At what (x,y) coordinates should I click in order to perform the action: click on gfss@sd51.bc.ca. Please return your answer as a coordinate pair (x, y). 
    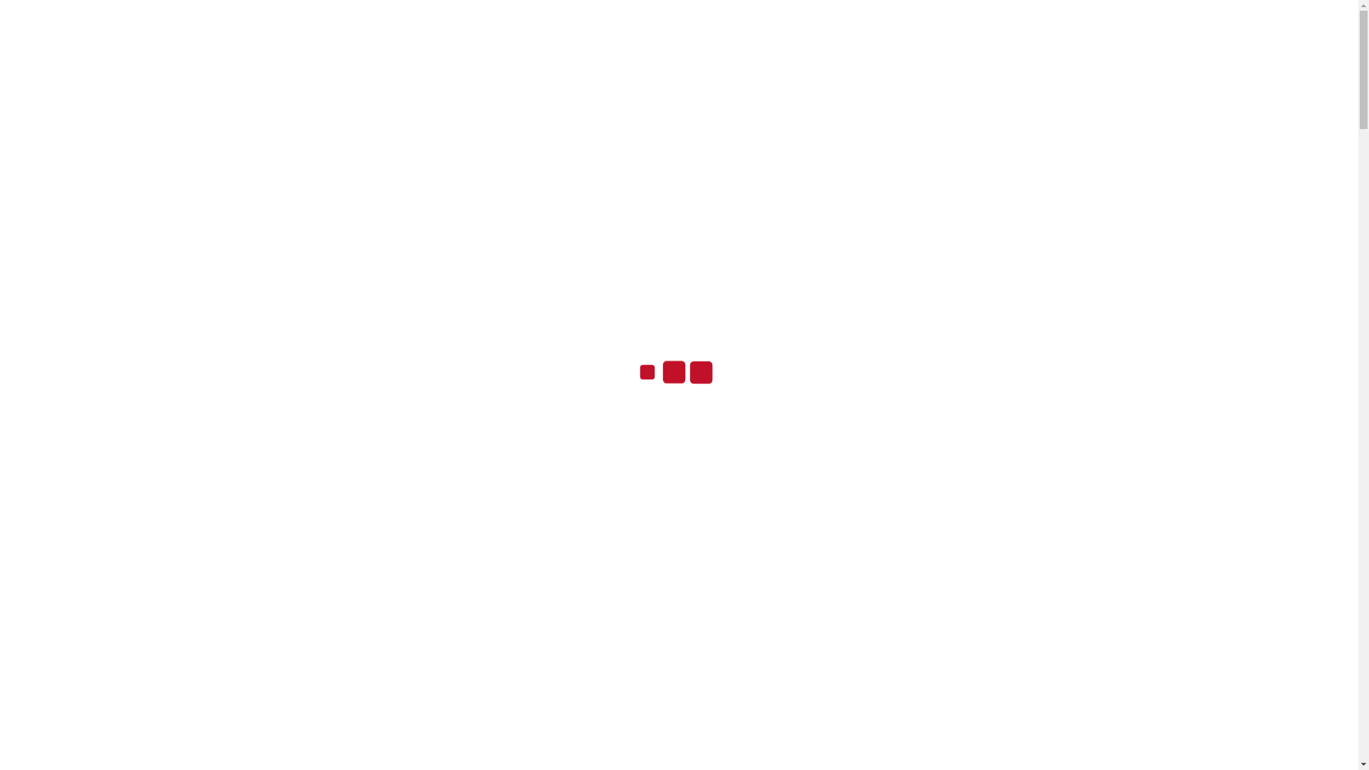
    Looking at the image, I should click on (406, 14).